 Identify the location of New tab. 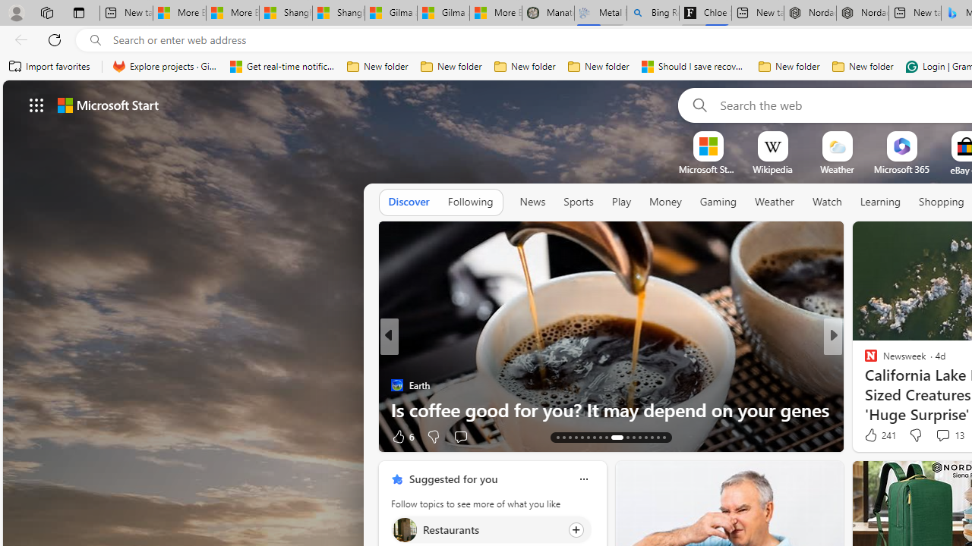
(915, 14).